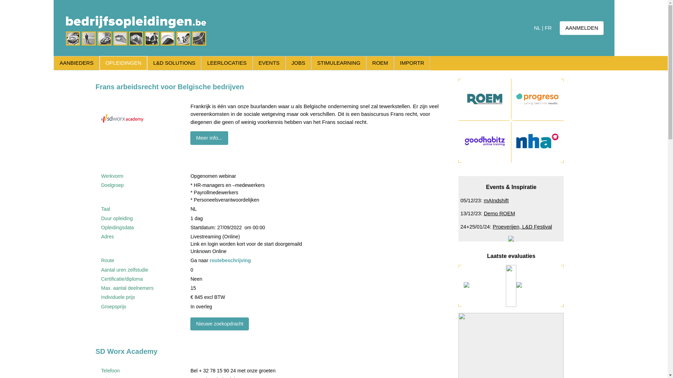 The image size is (673, 378). I want to click on mAIndshift, so click(496, 200).